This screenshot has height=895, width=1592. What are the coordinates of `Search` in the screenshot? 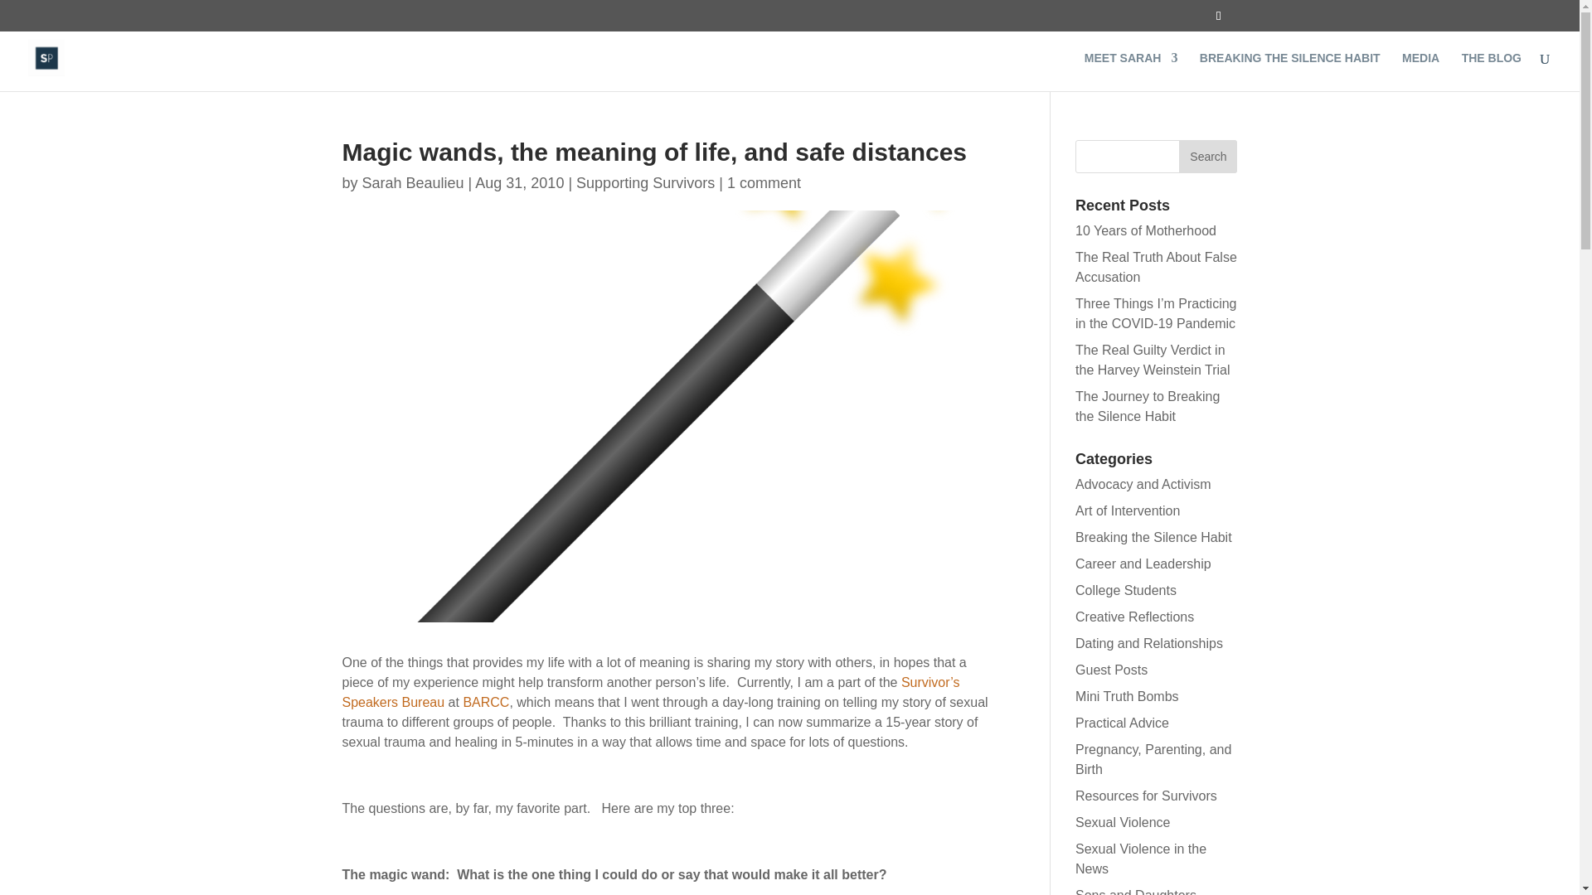 It's located at (1207, 156).